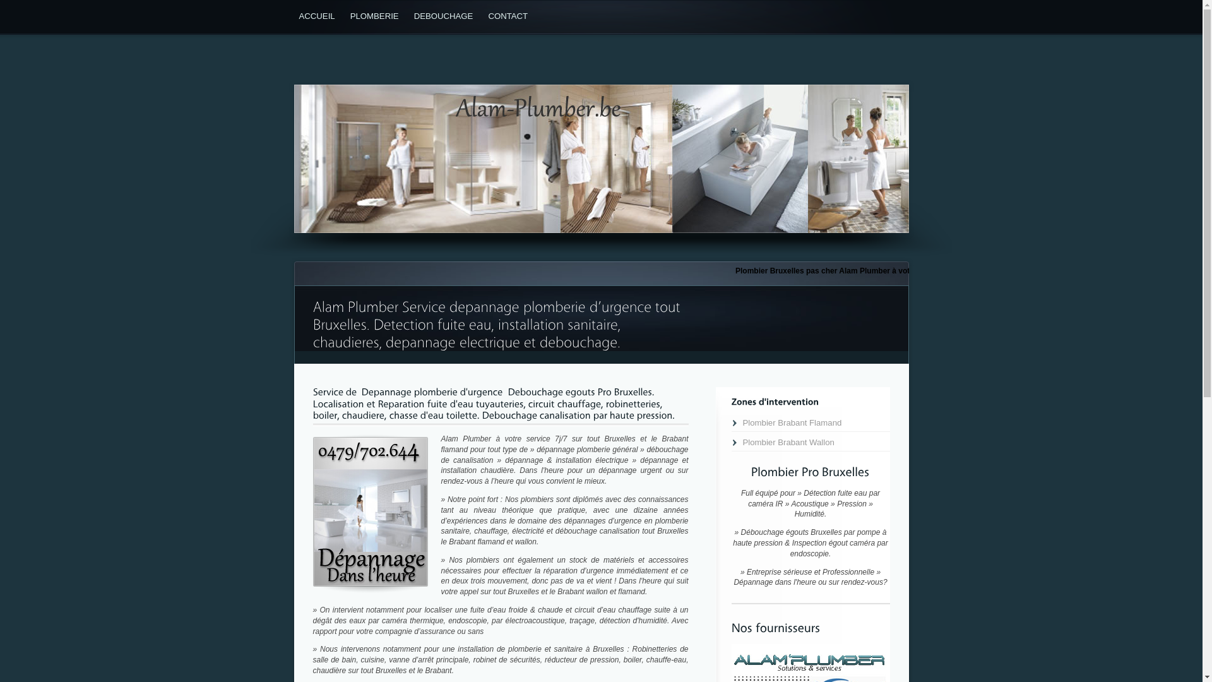 The image size is (1212, 682). I want to click on ACCUEIL, so click(319, 16).